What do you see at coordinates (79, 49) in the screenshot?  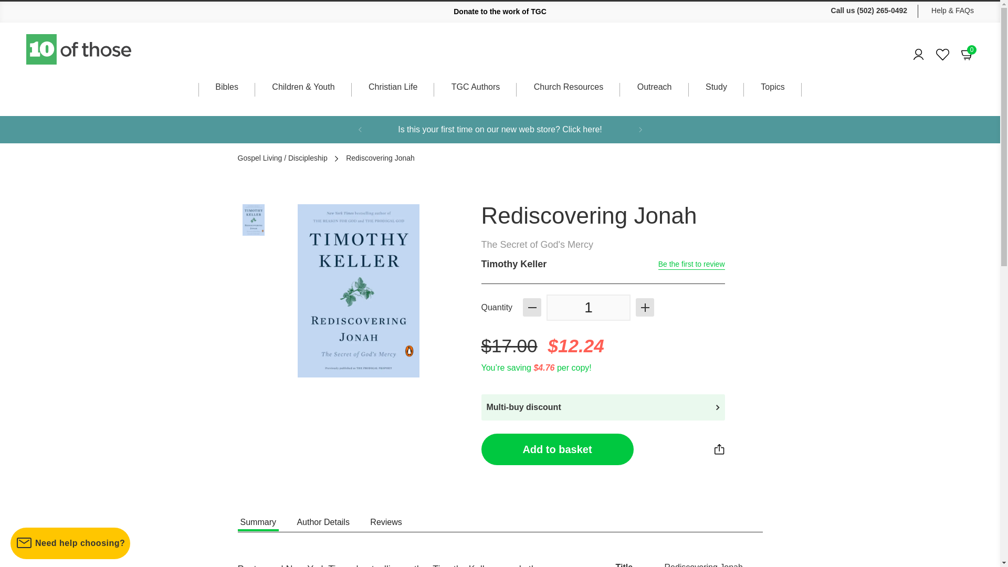 I see `10 of those` at bounding box center [79, 49].